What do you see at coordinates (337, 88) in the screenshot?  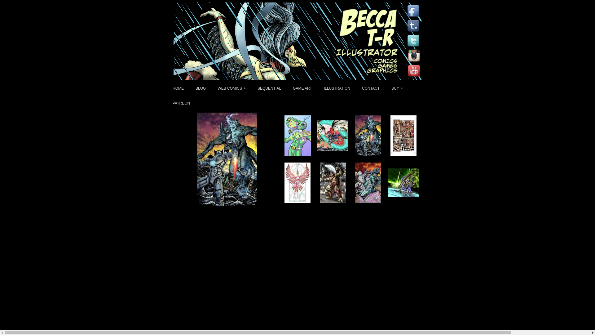 I see `ILLUSTRATION` at bounding box center [337, 88].